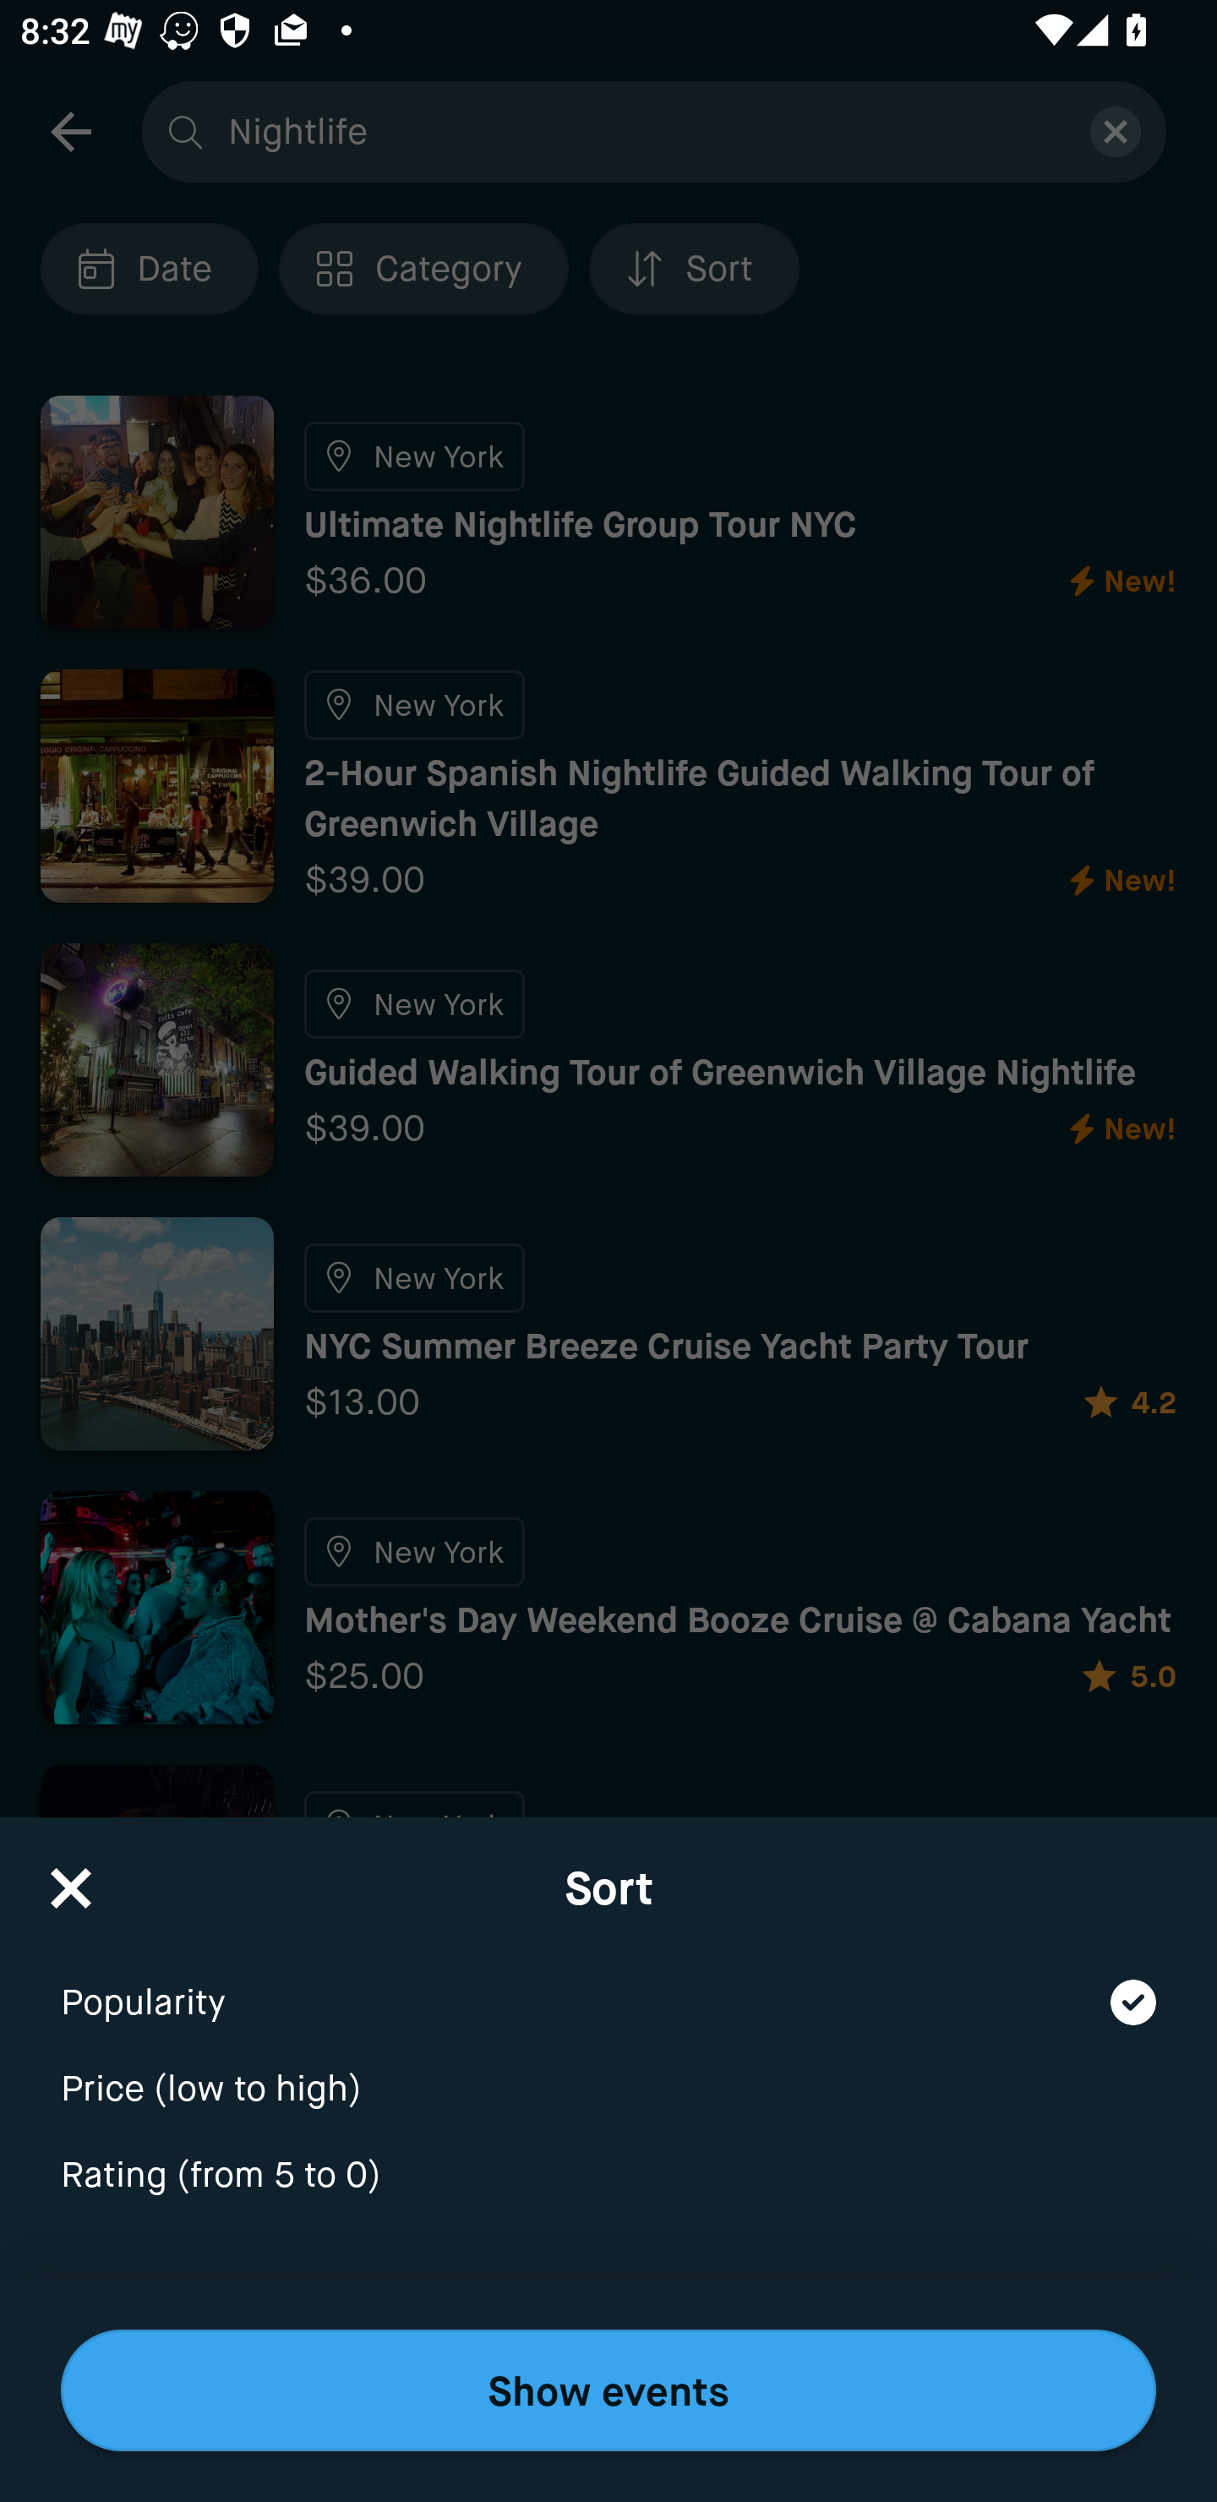  What do you see at coordinates (608, 2070) in the screenshot?
I see `Price (low to high)` at bounding box center [608, 2070].